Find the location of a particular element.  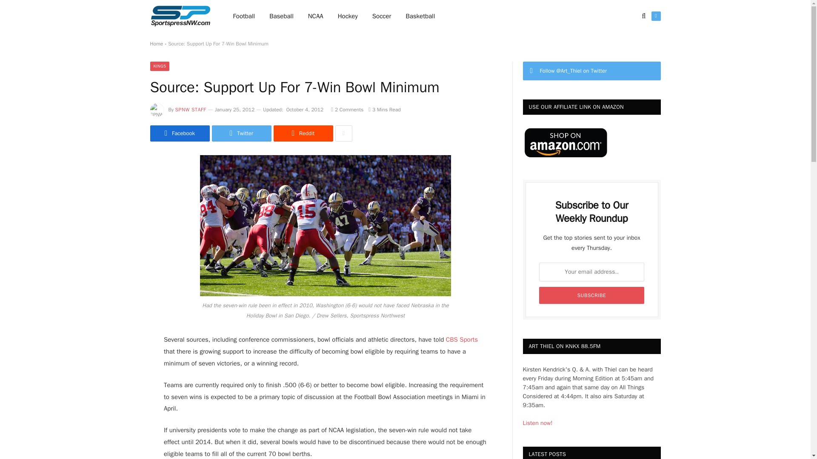

Basketball is located at coordinates (420, 16).